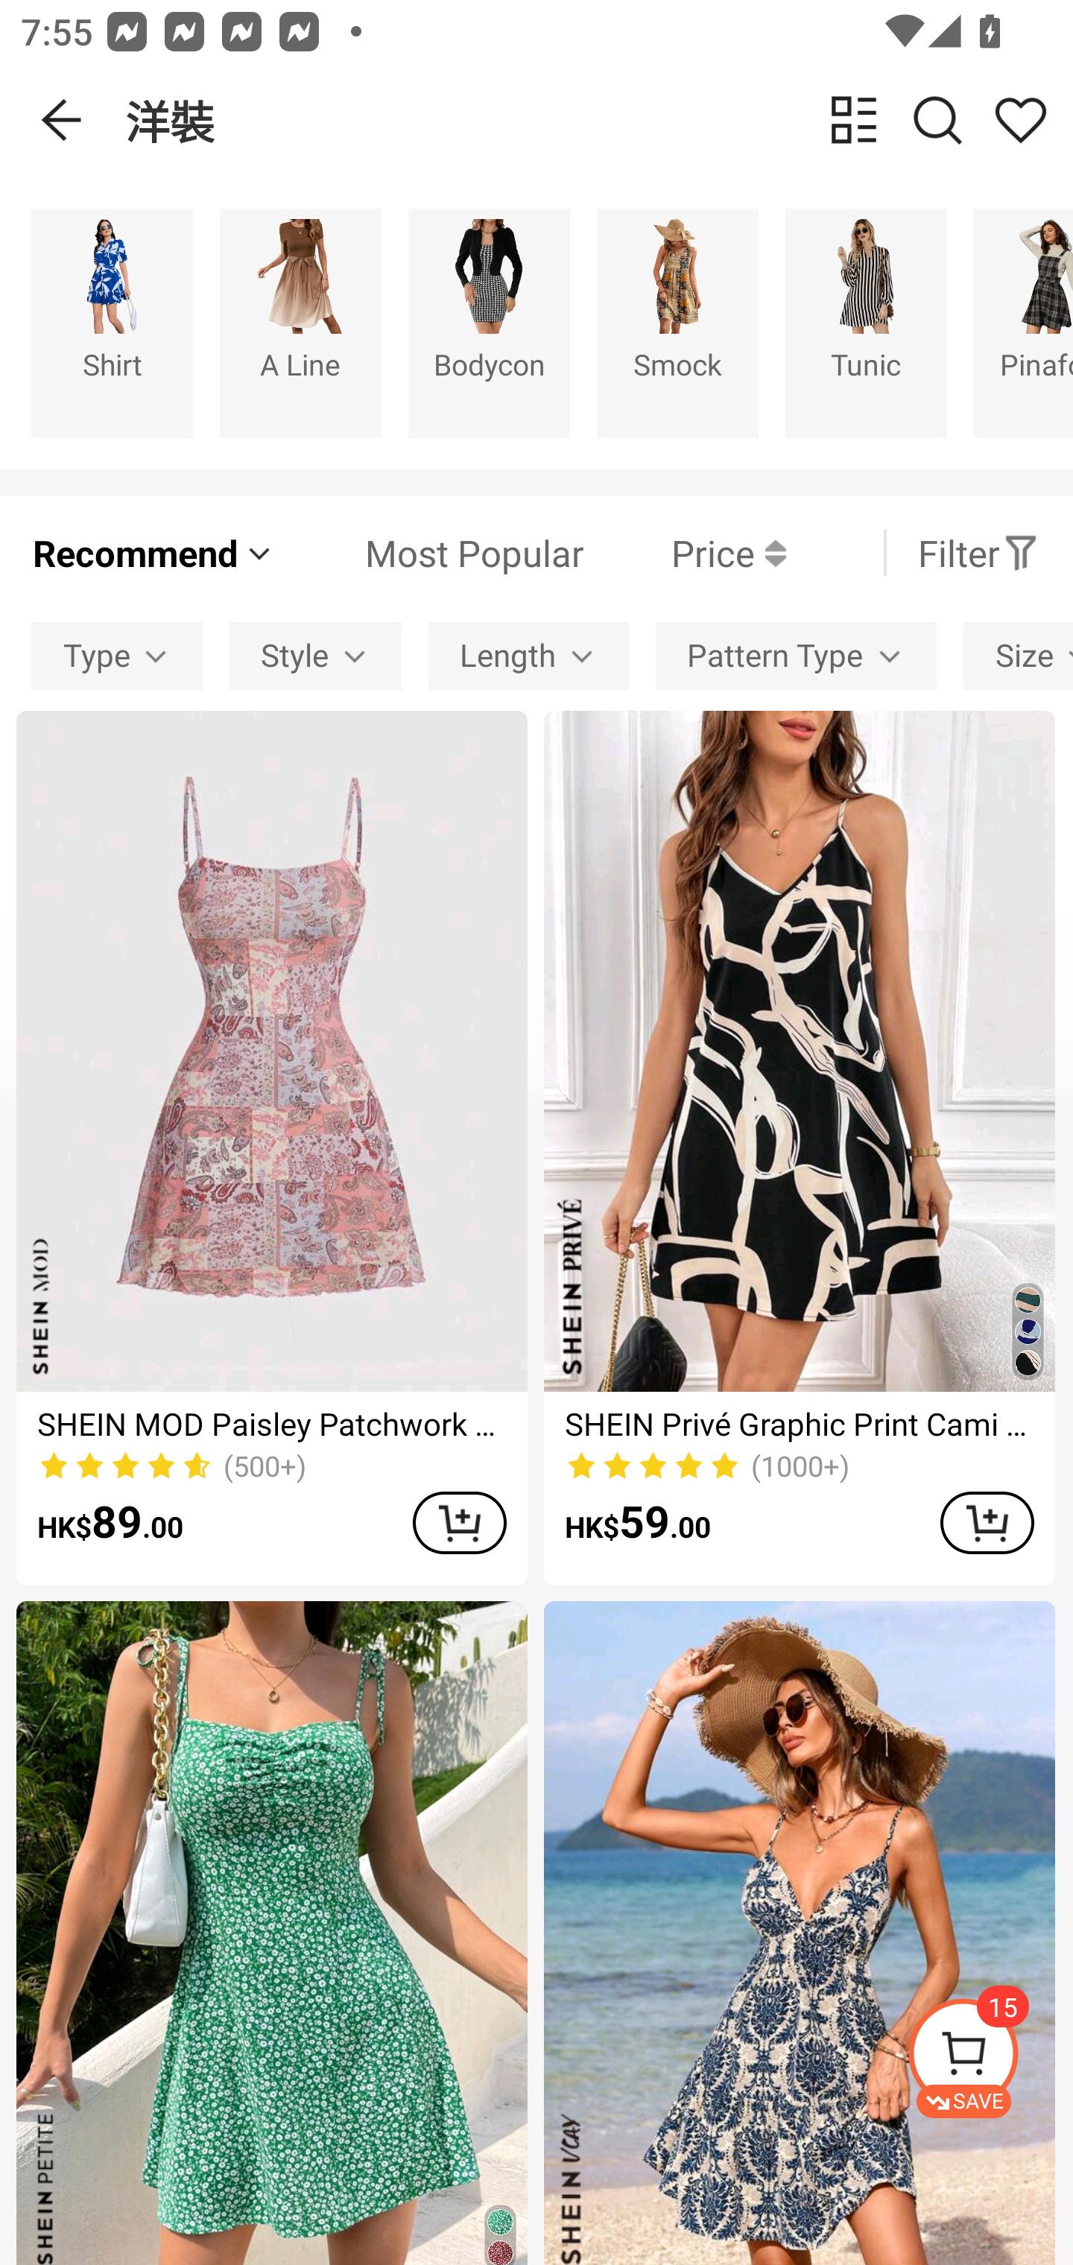 This screenshot has height=2265, width=1073. Describe the element at coordinates (796, 657) in the screenshot. I see `Pattern Type` at that location.